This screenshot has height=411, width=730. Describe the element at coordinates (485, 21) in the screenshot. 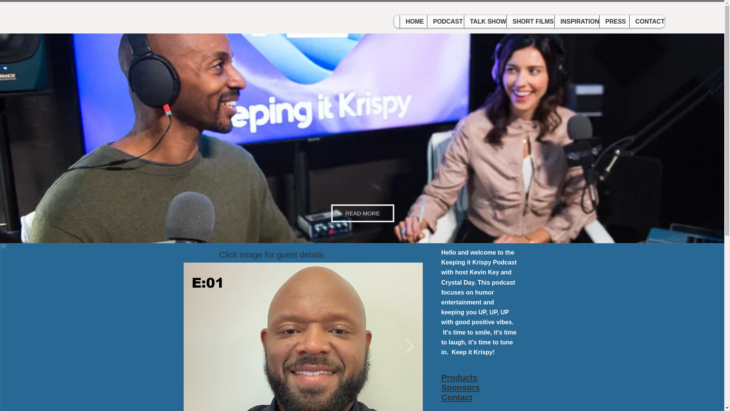

I see `TALK SHOW` at that location.